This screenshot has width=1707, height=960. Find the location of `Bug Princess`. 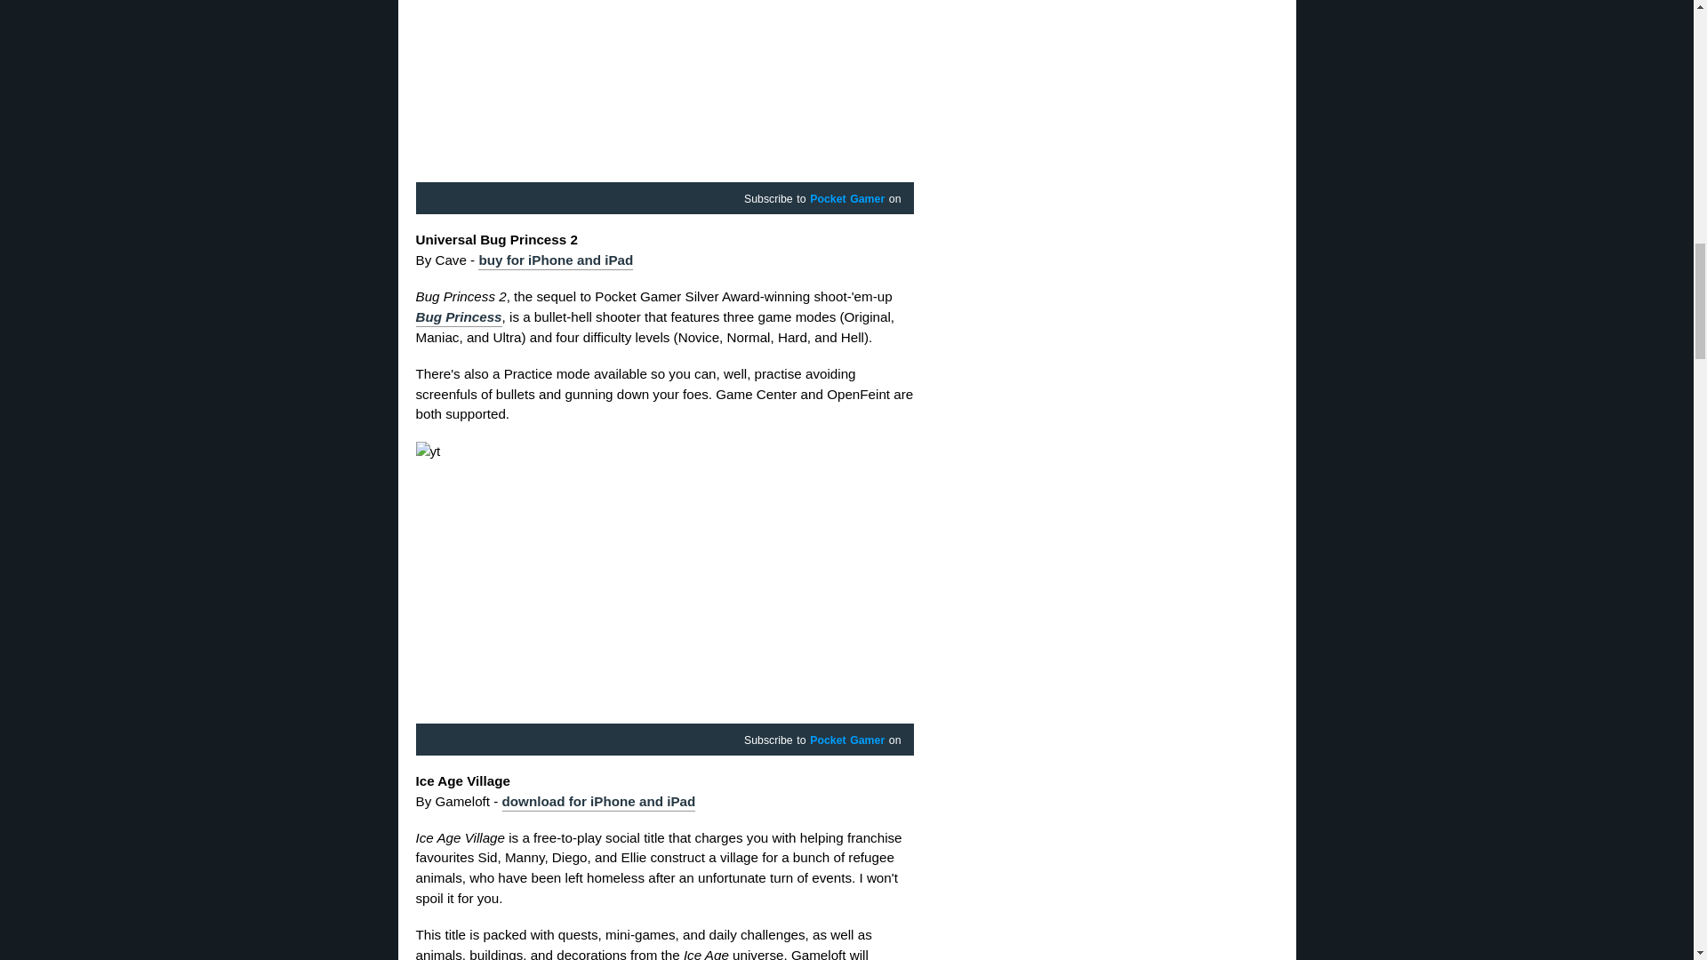

Bug Princess is located at coordinates (459, 318).